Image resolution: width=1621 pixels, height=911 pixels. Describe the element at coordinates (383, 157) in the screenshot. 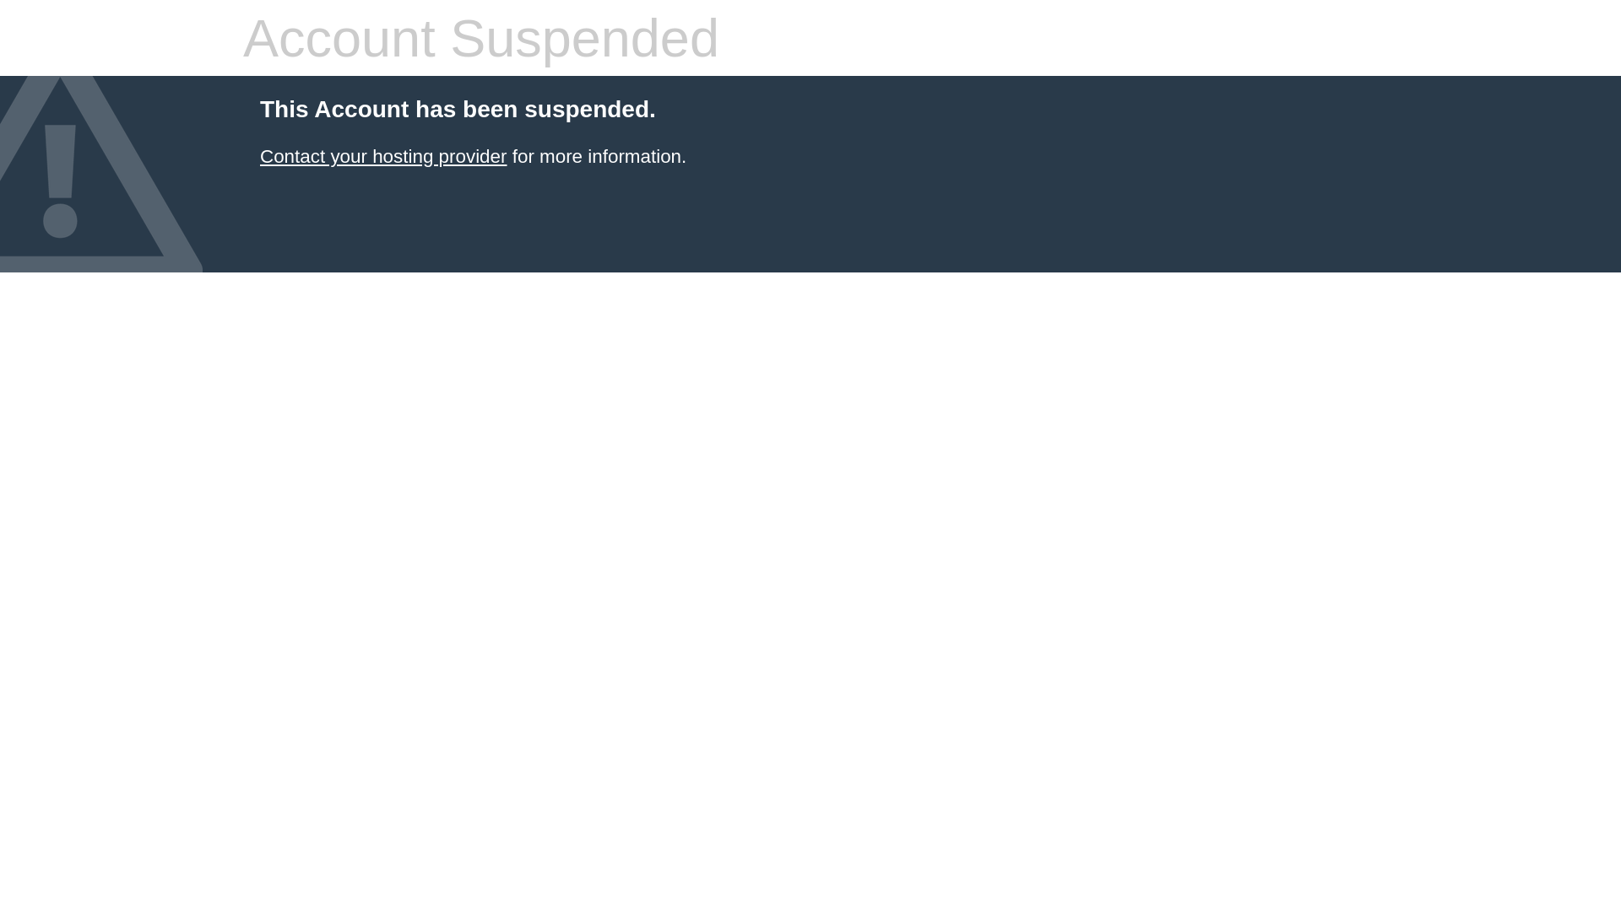

I see `Contact your hosting provider` at that location.